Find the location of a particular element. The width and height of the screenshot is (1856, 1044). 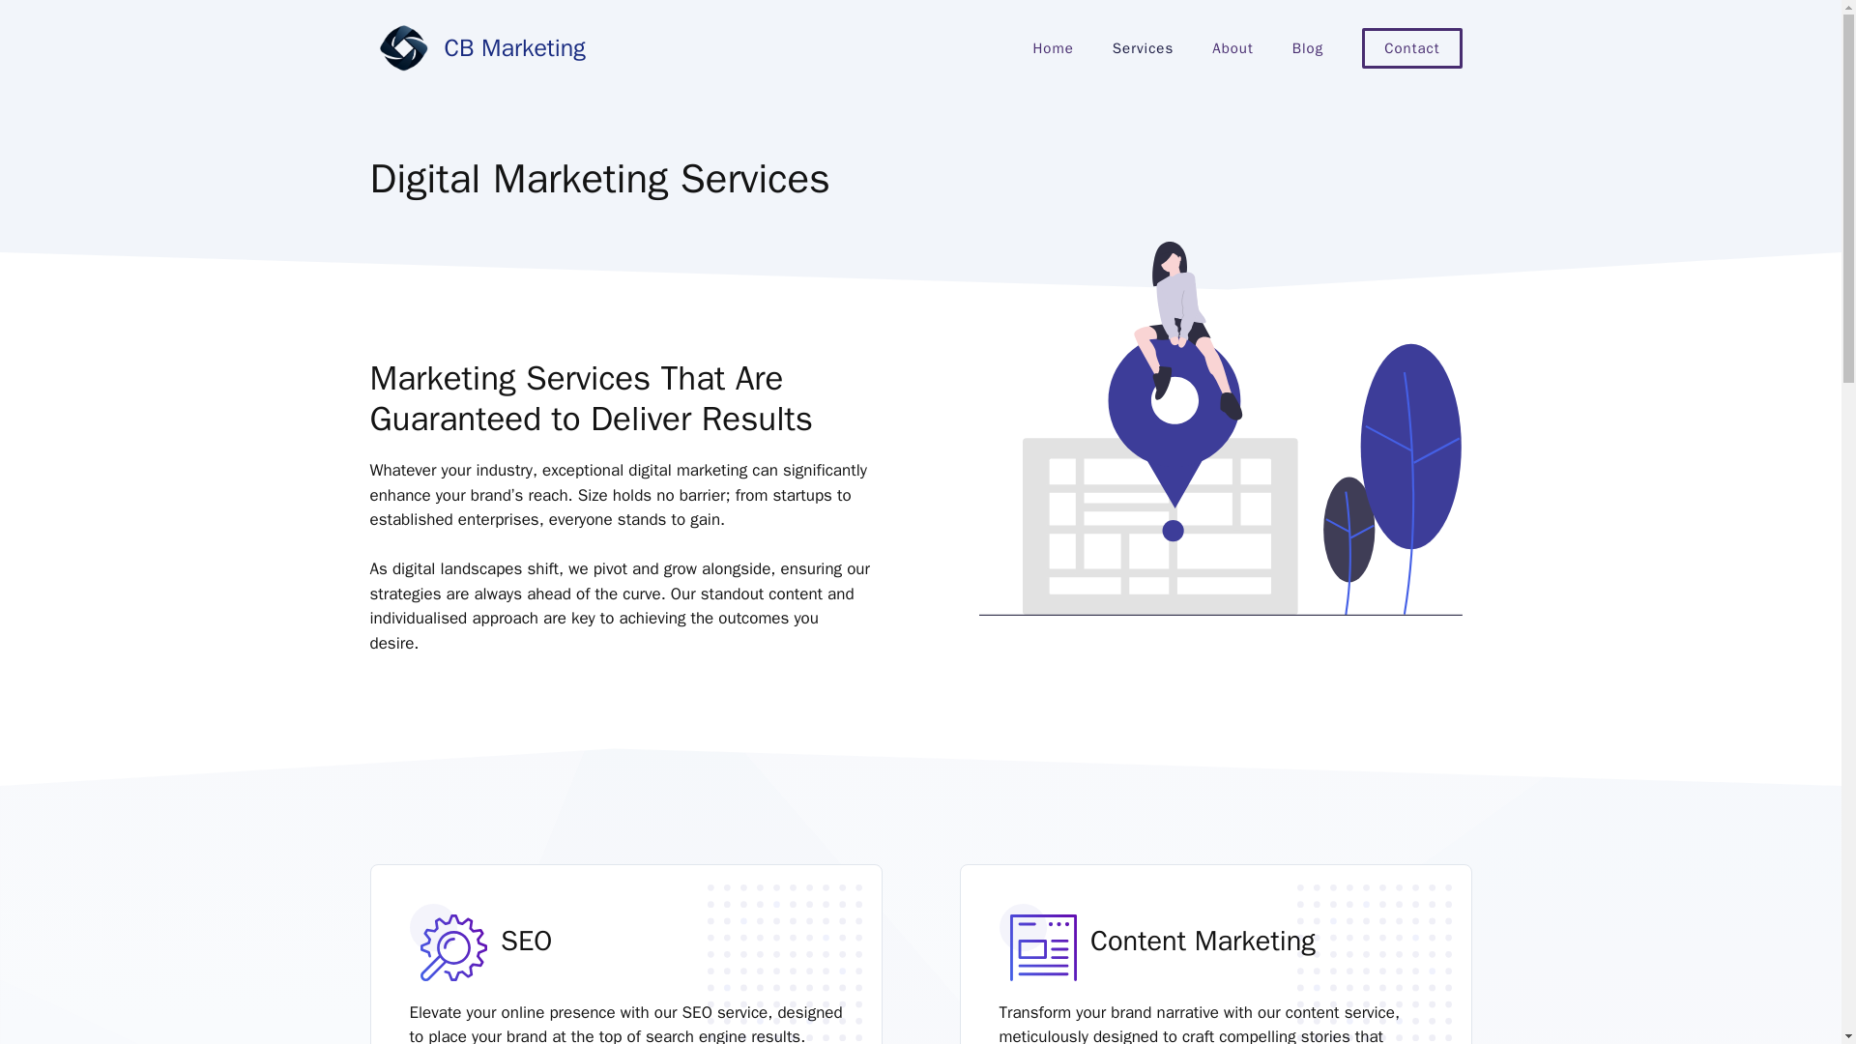

Contact is located at coordinates (1411, 48).